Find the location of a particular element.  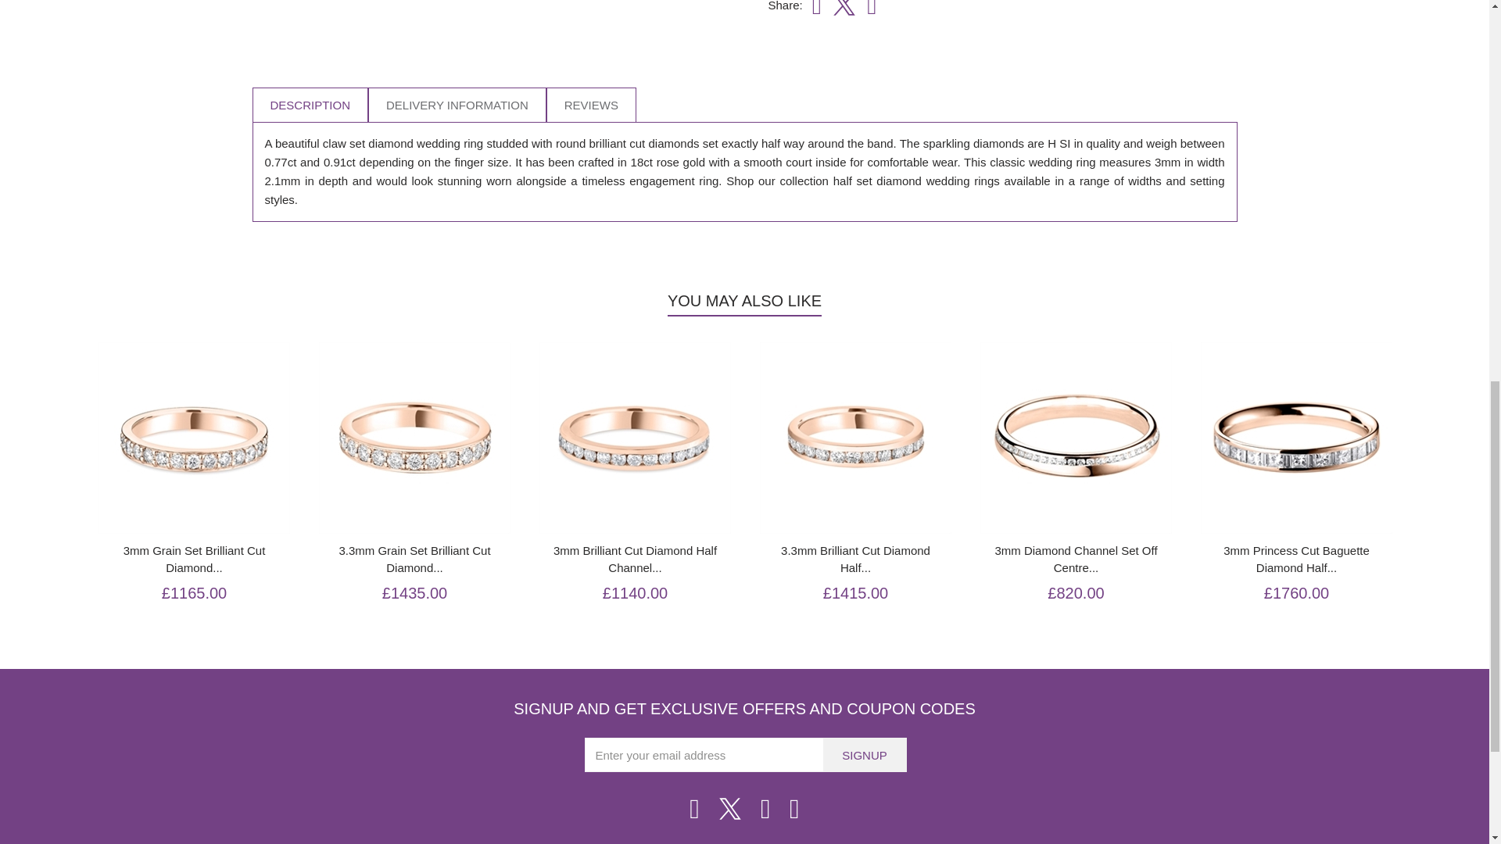

3mm Diamond Channel Set Off Centre... is located at coordinates (1076, 560).